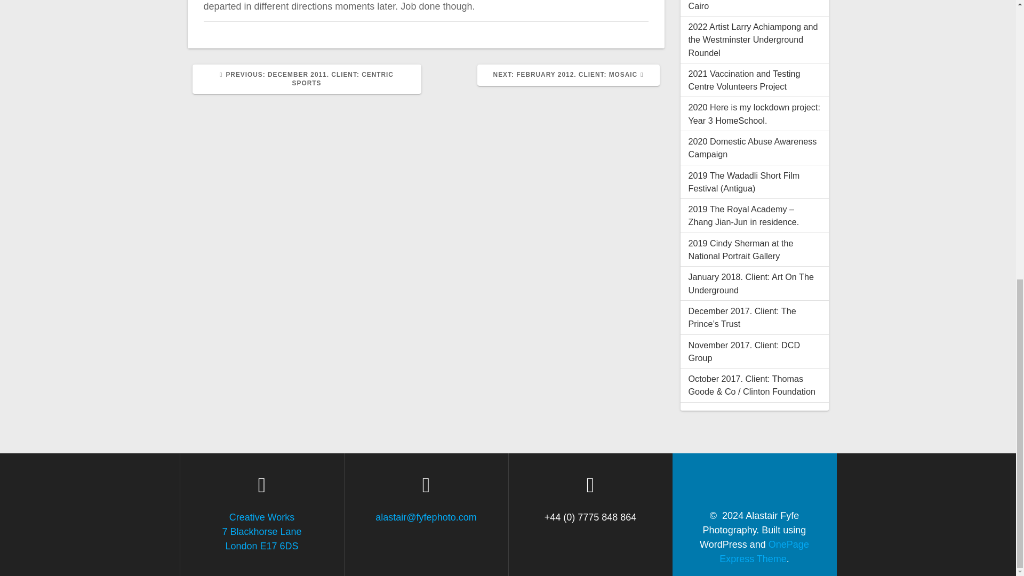  Describe the element at coordinates (261, 531) in the screenshot. I see `2020 Domestic Abuse Awareness Campaign` at that location.